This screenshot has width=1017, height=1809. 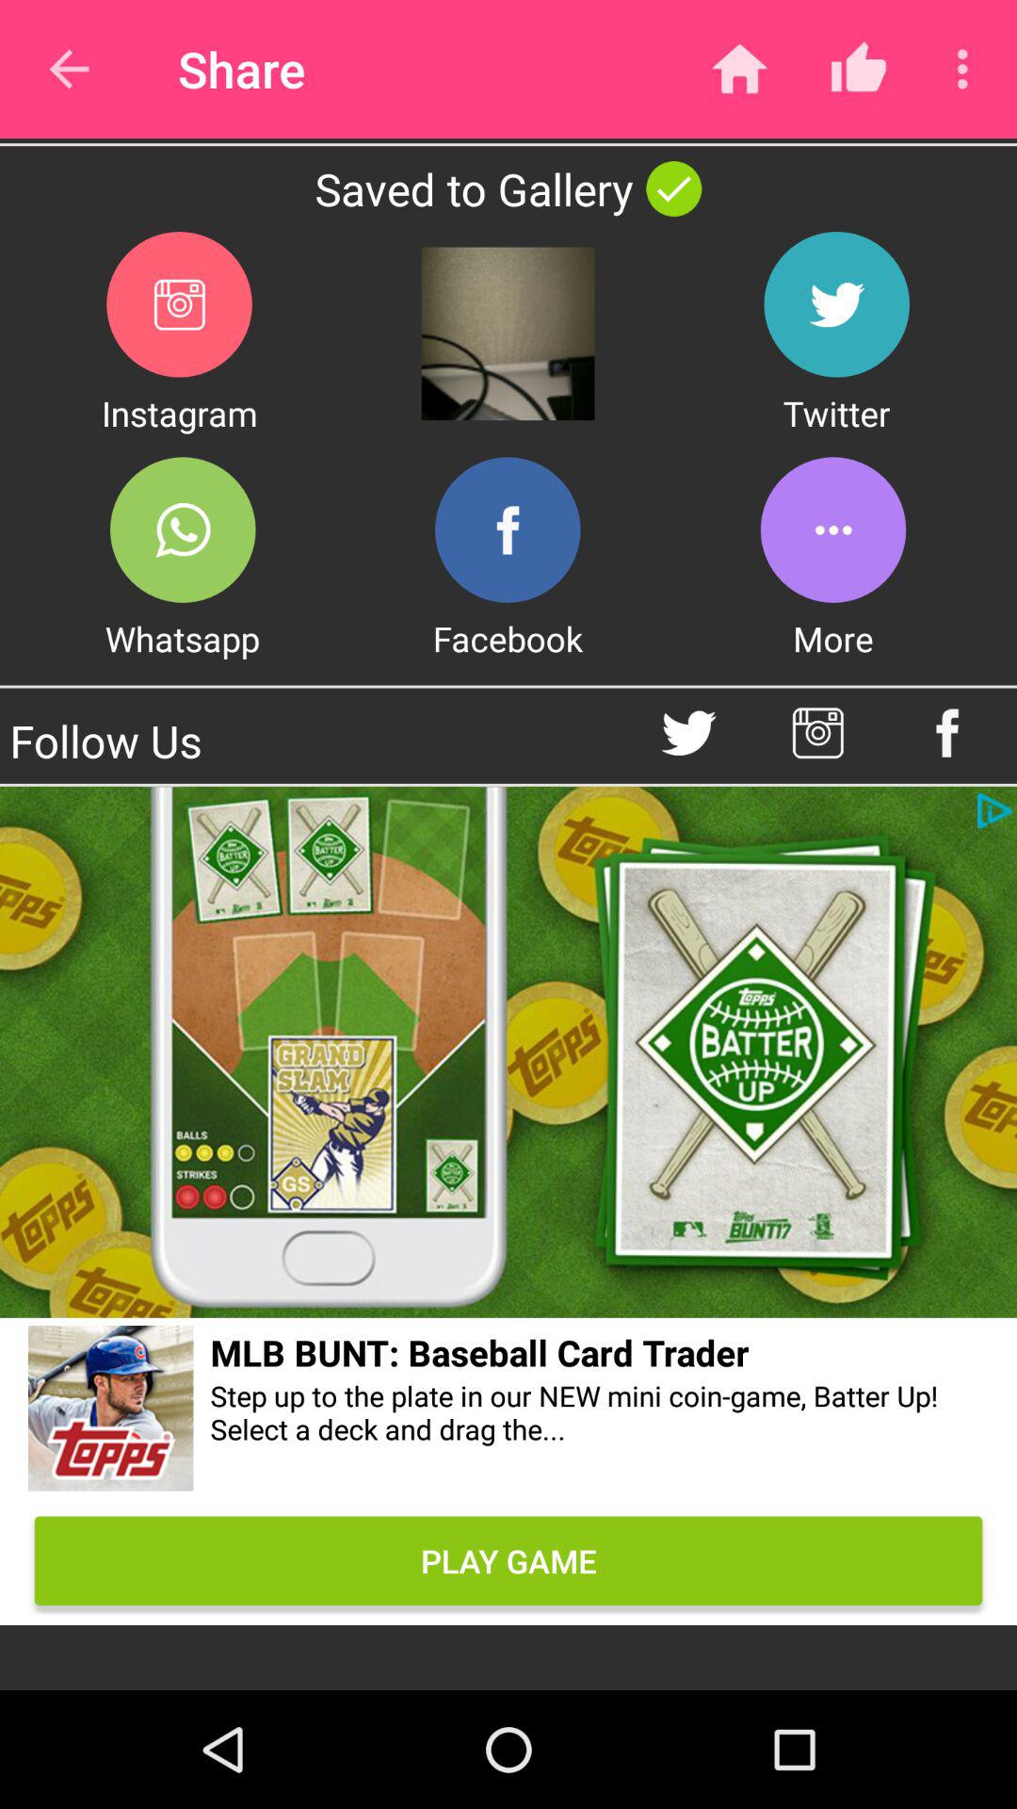 What do you see at coordinates (689, 733) in the screenshot?
I see `go to twitter` at bounding box center [689, 733].